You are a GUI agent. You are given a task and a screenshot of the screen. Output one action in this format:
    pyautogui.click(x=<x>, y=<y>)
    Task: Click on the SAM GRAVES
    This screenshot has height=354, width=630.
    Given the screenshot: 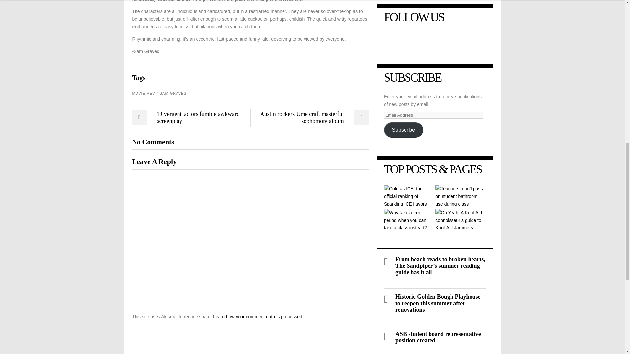 What is the action you would take?
    pyautogui.click(x=173, y=93)
    